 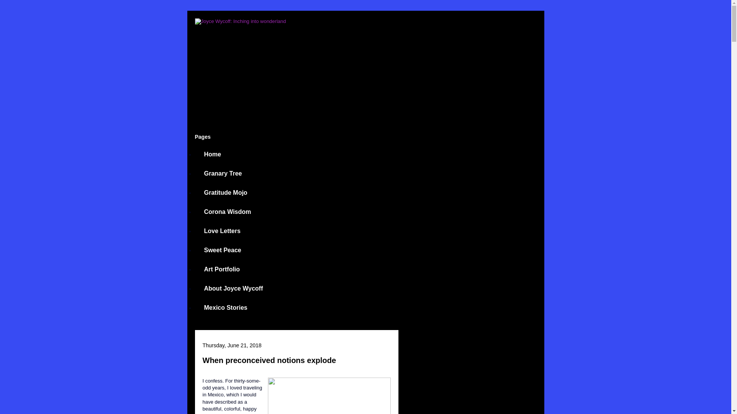 What do you see at coordinates (226, 193) in the screenshot?
I see `Gratitude Mojo` at bounding box center [226, 193].